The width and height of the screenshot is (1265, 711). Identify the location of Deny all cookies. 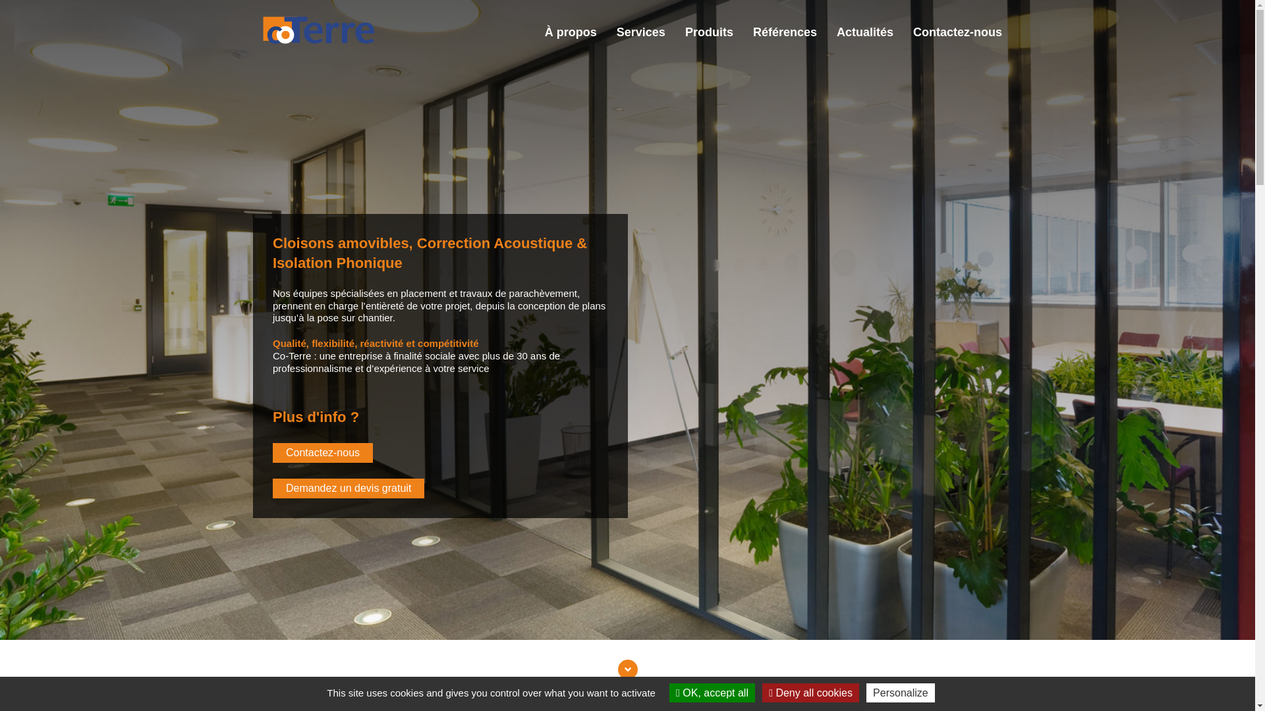
(810, 693).